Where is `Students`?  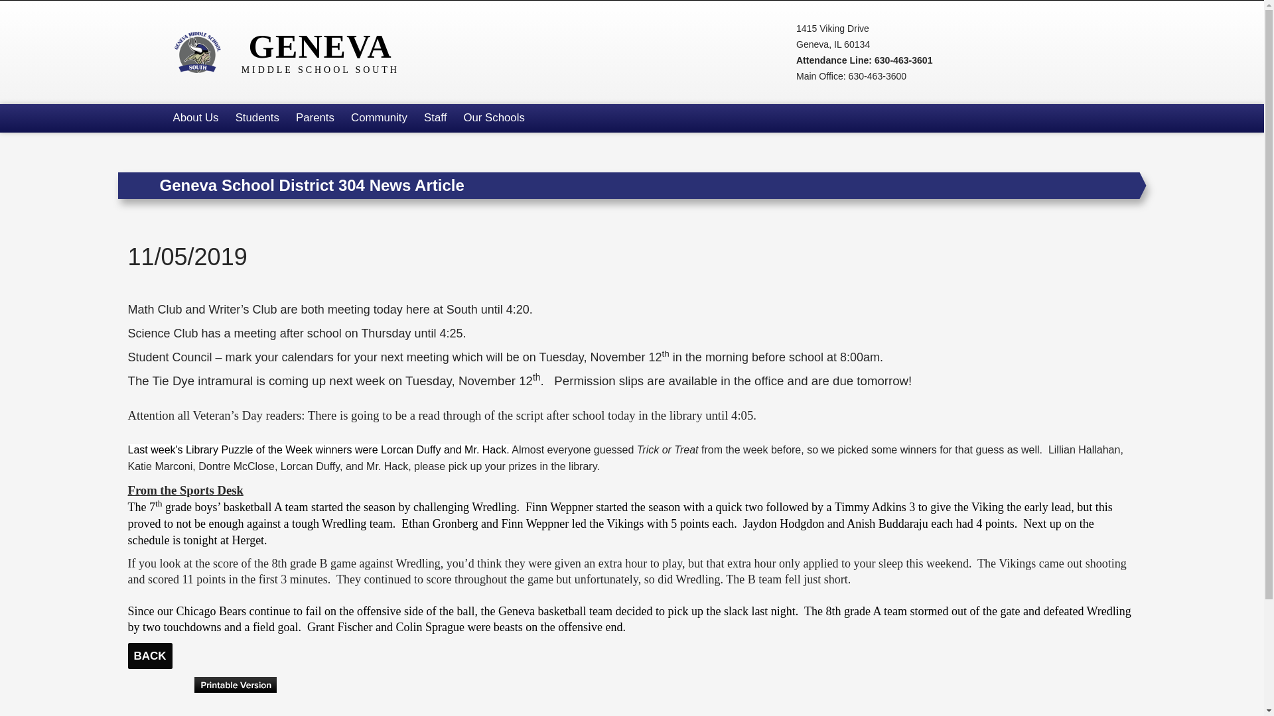
Students is located at coordinates (195, 118).